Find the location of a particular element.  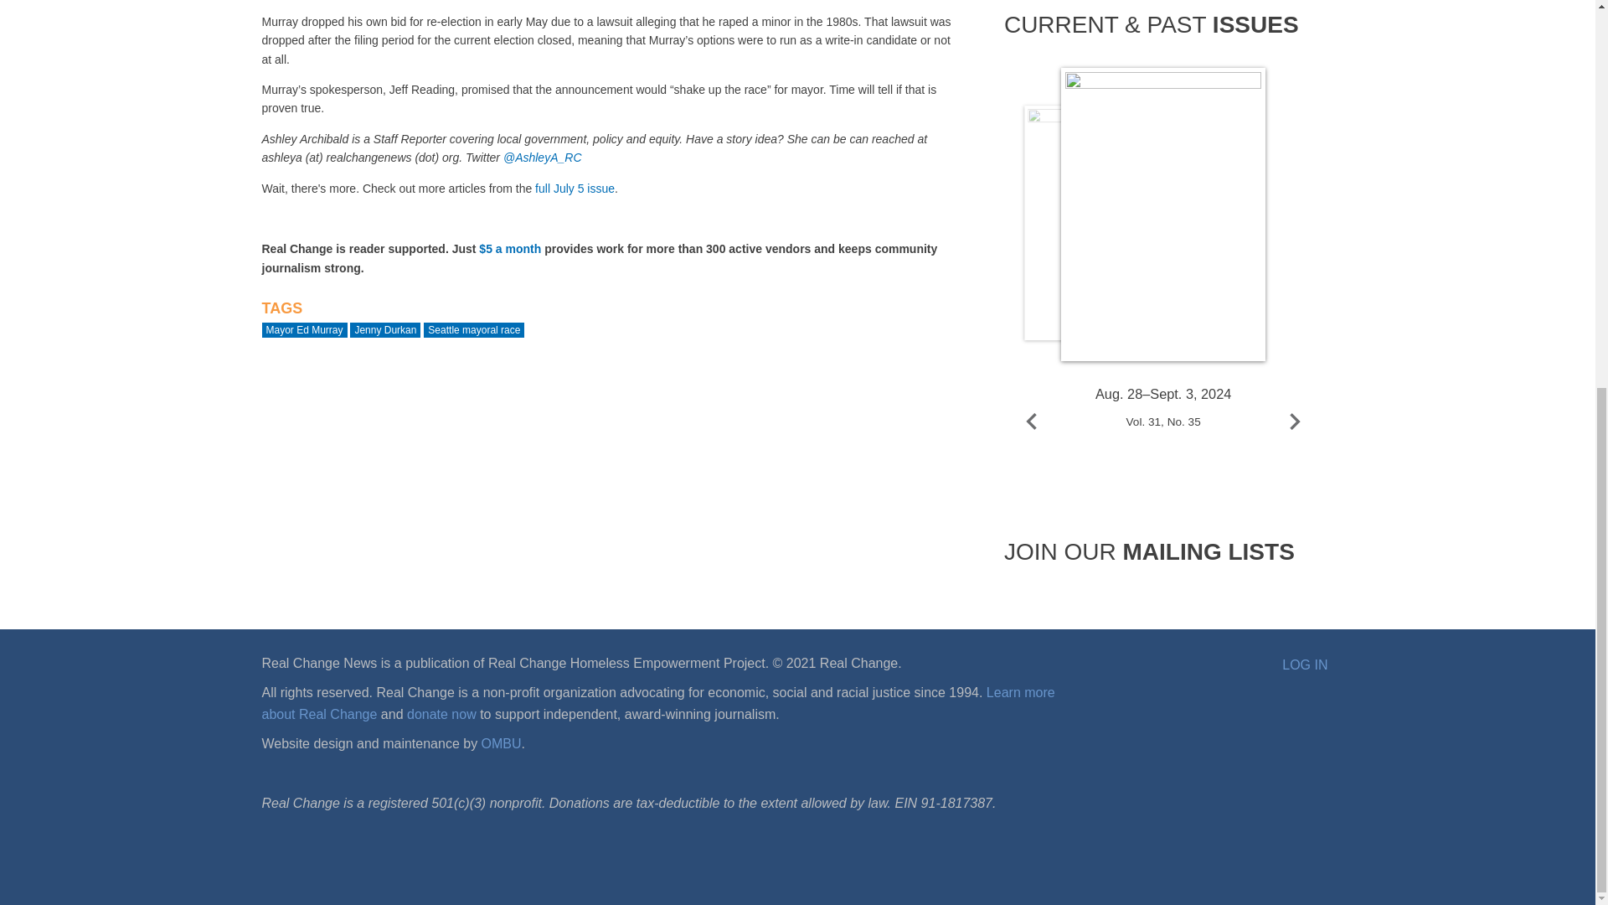

Seattle mayoral race is located at coordinates (474, 329).